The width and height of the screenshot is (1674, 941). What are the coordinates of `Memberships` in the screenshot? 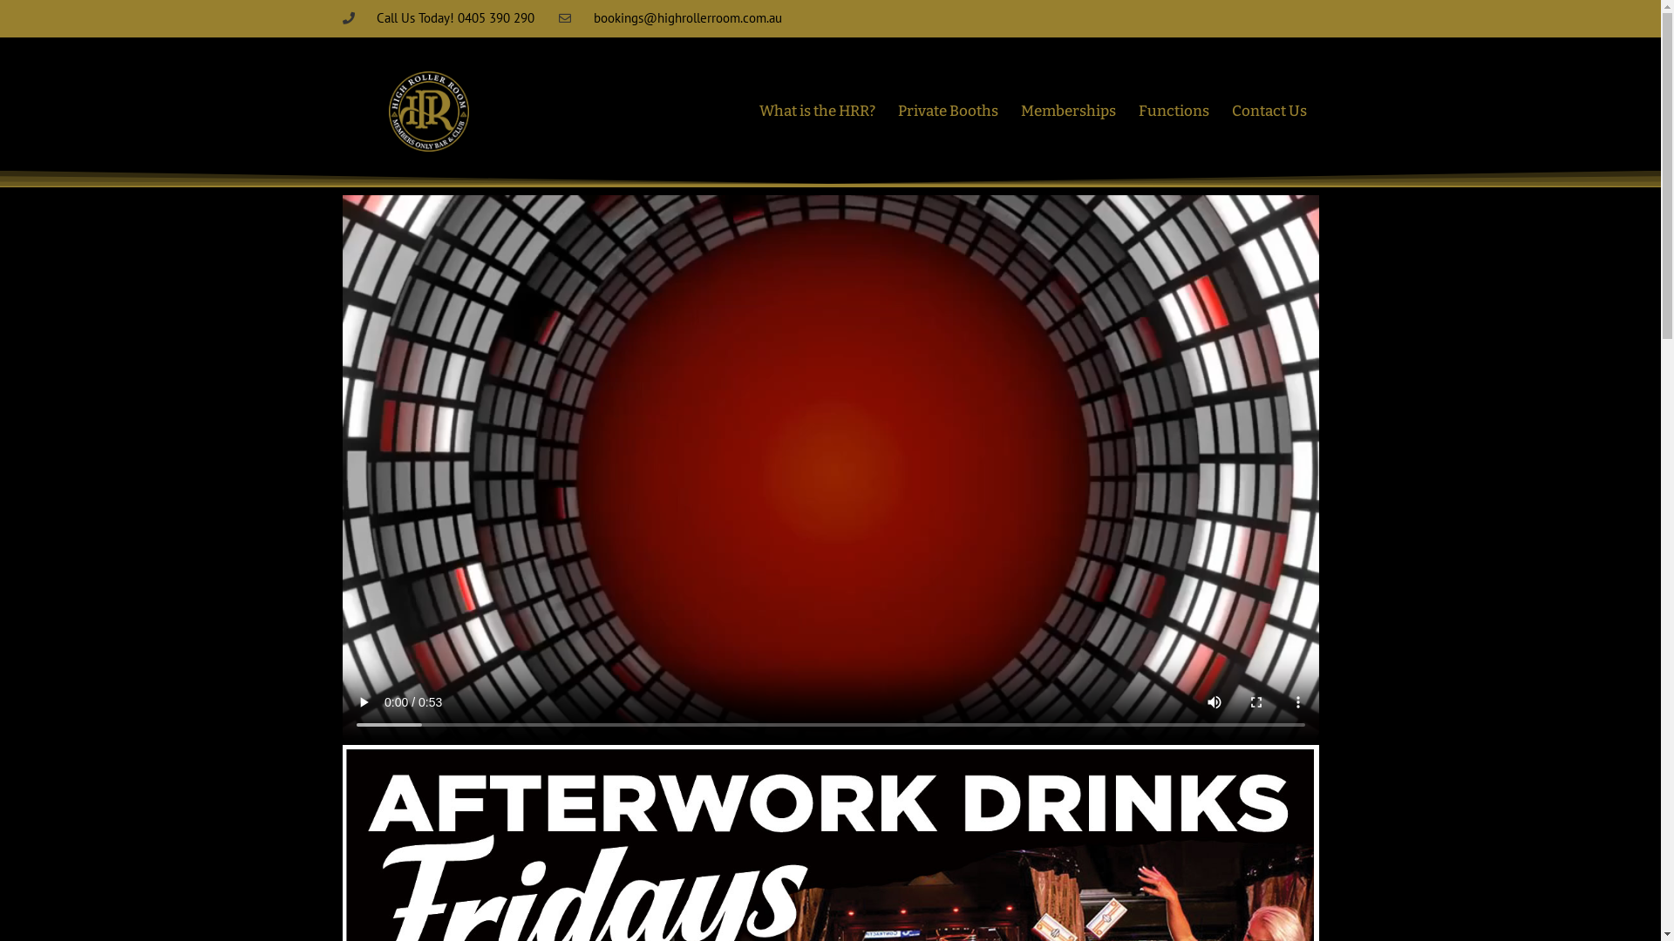 It's located at (1069, 112).